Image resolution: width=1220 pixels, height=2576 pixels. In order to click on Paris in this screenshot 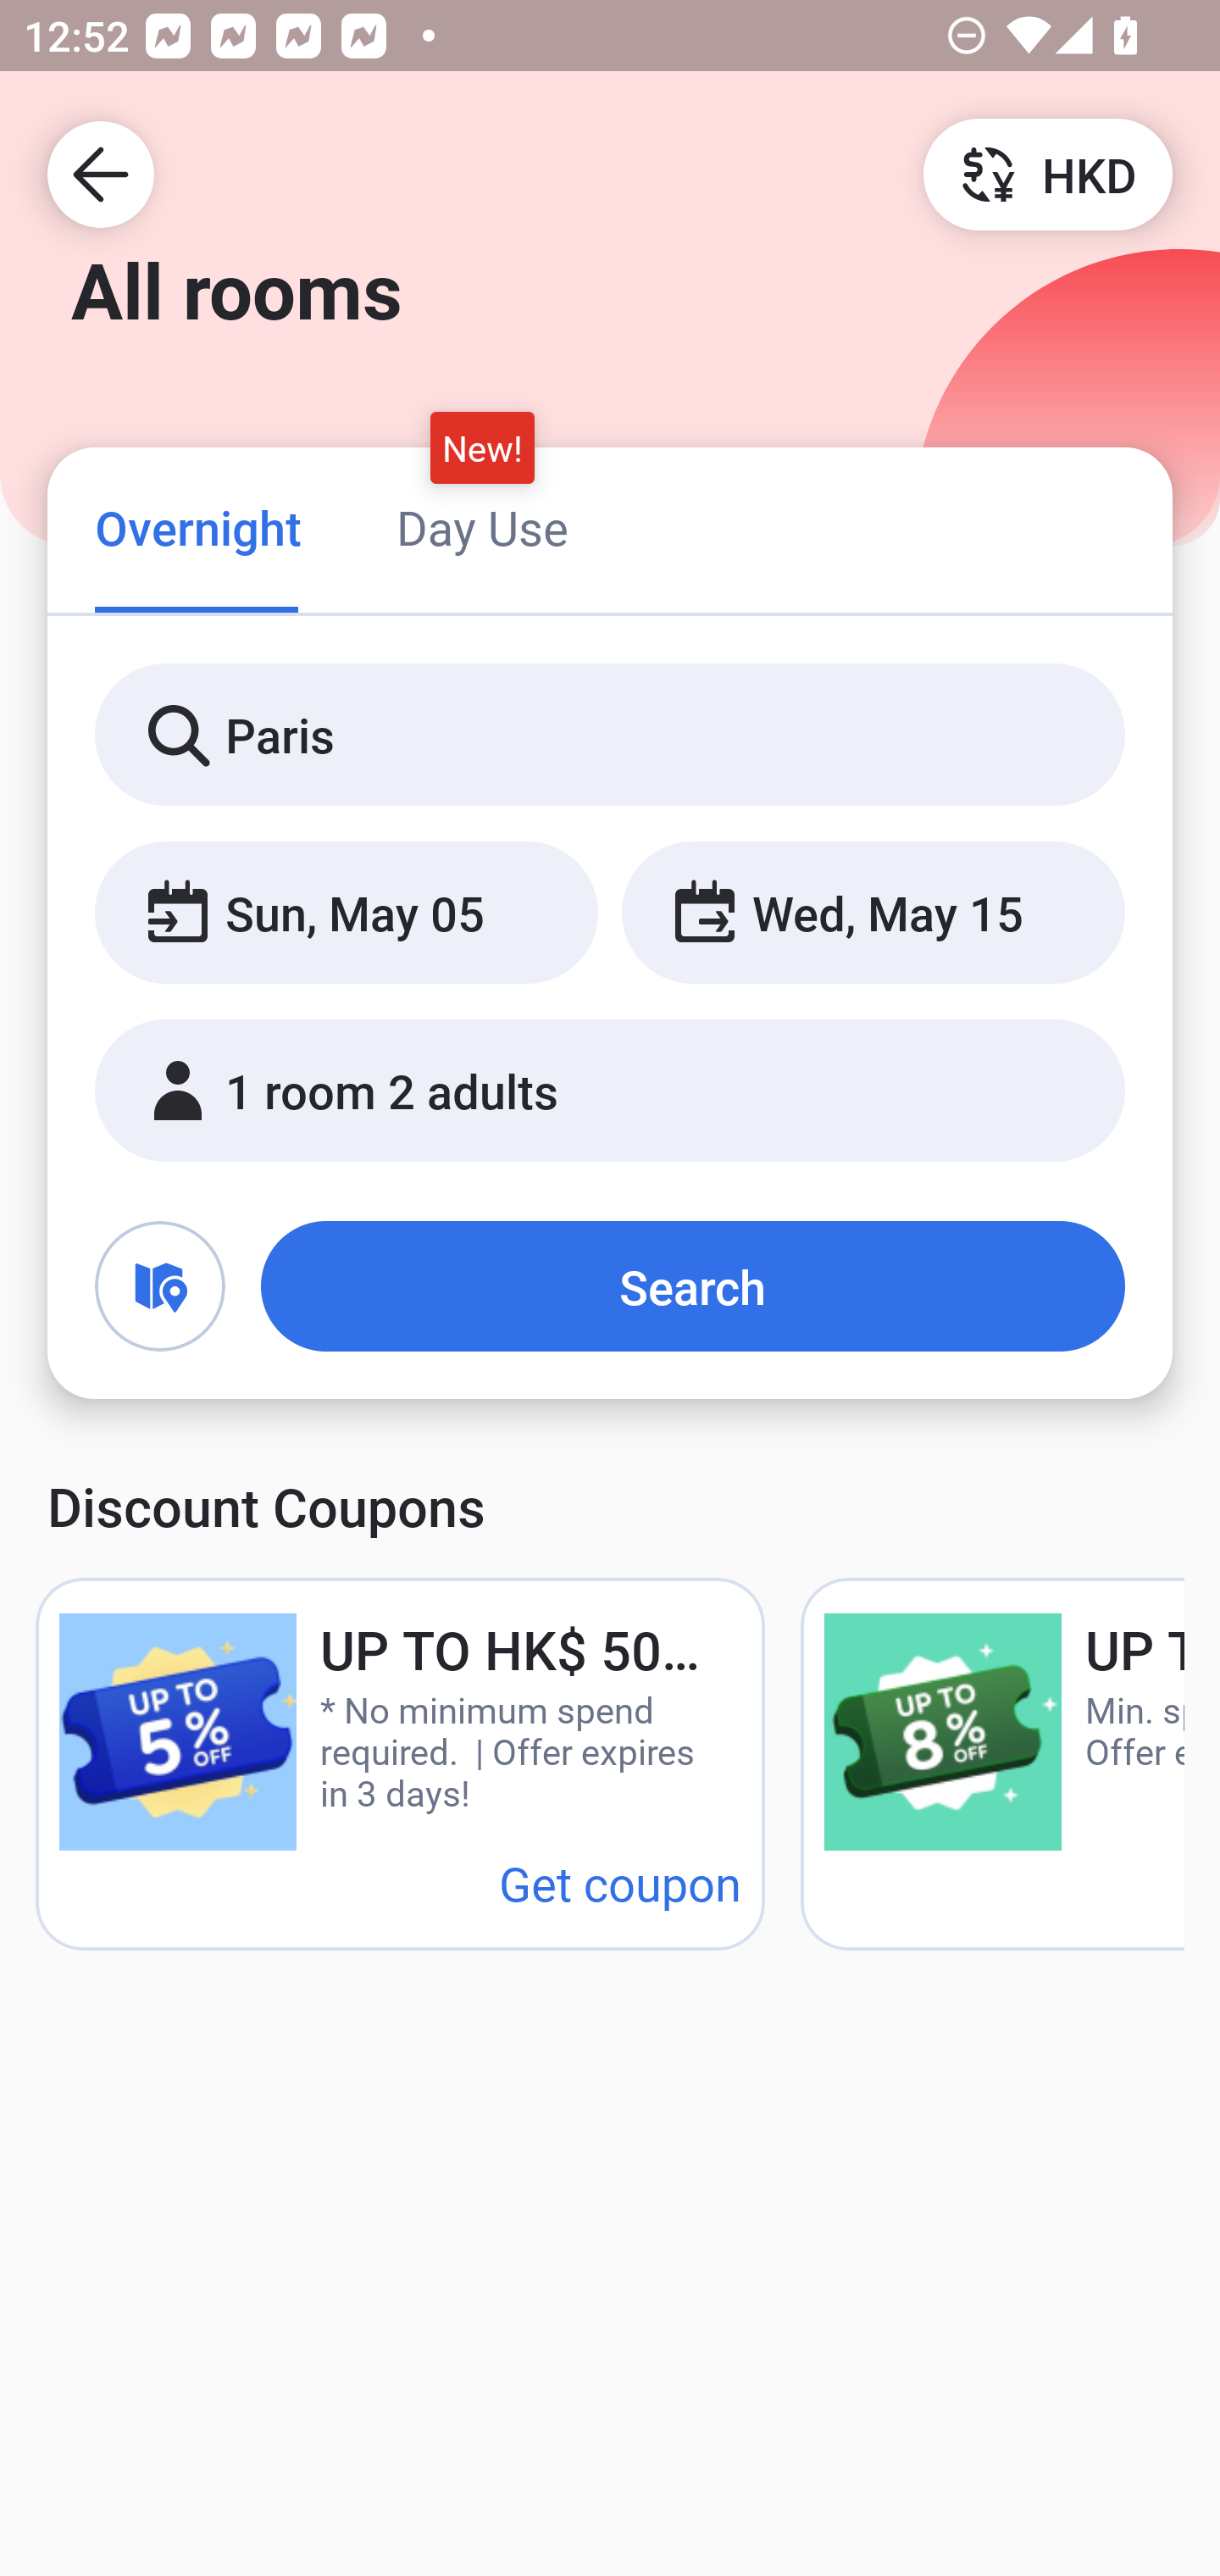, I will do `click(610, 736)`.